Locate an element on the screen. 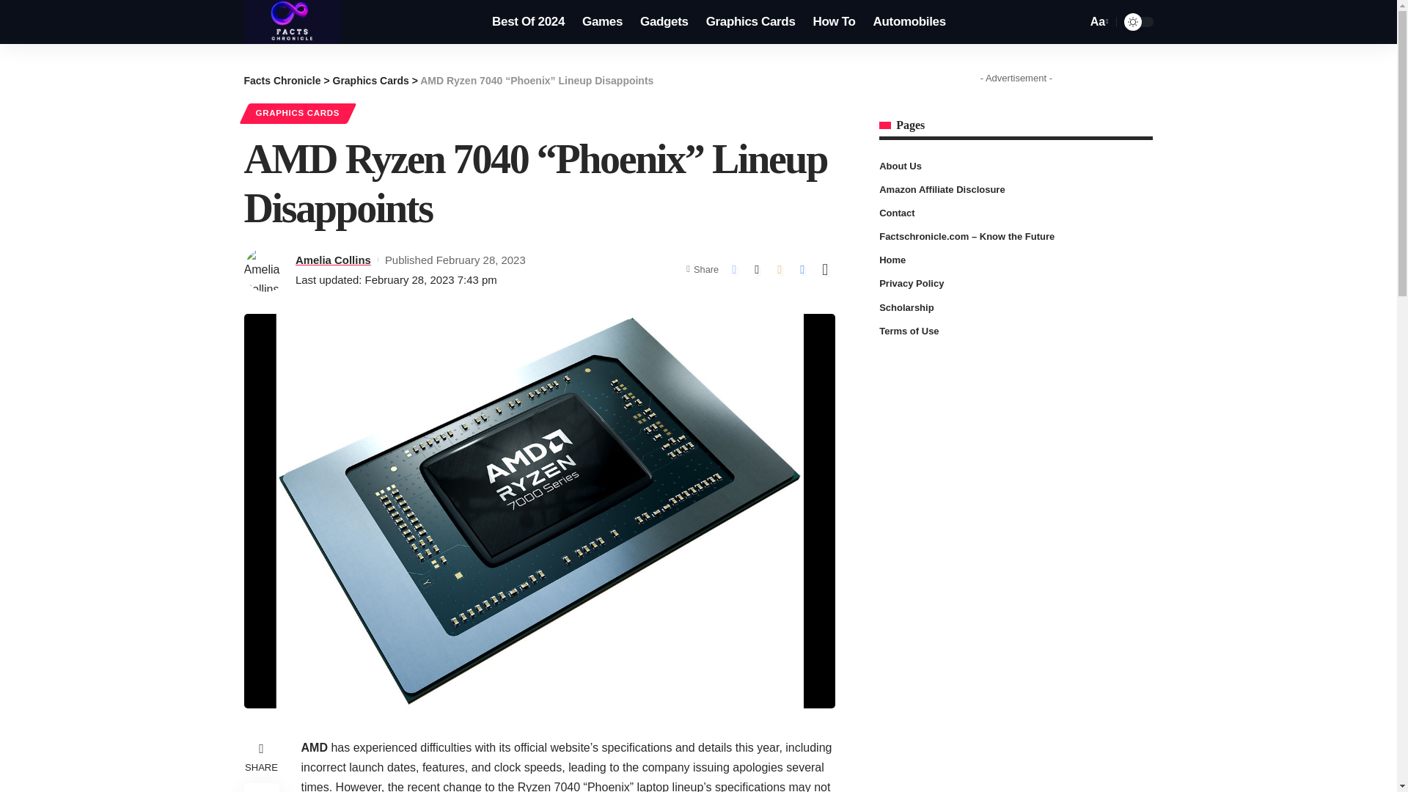  Automobiles is located at coordinates (909, 22).